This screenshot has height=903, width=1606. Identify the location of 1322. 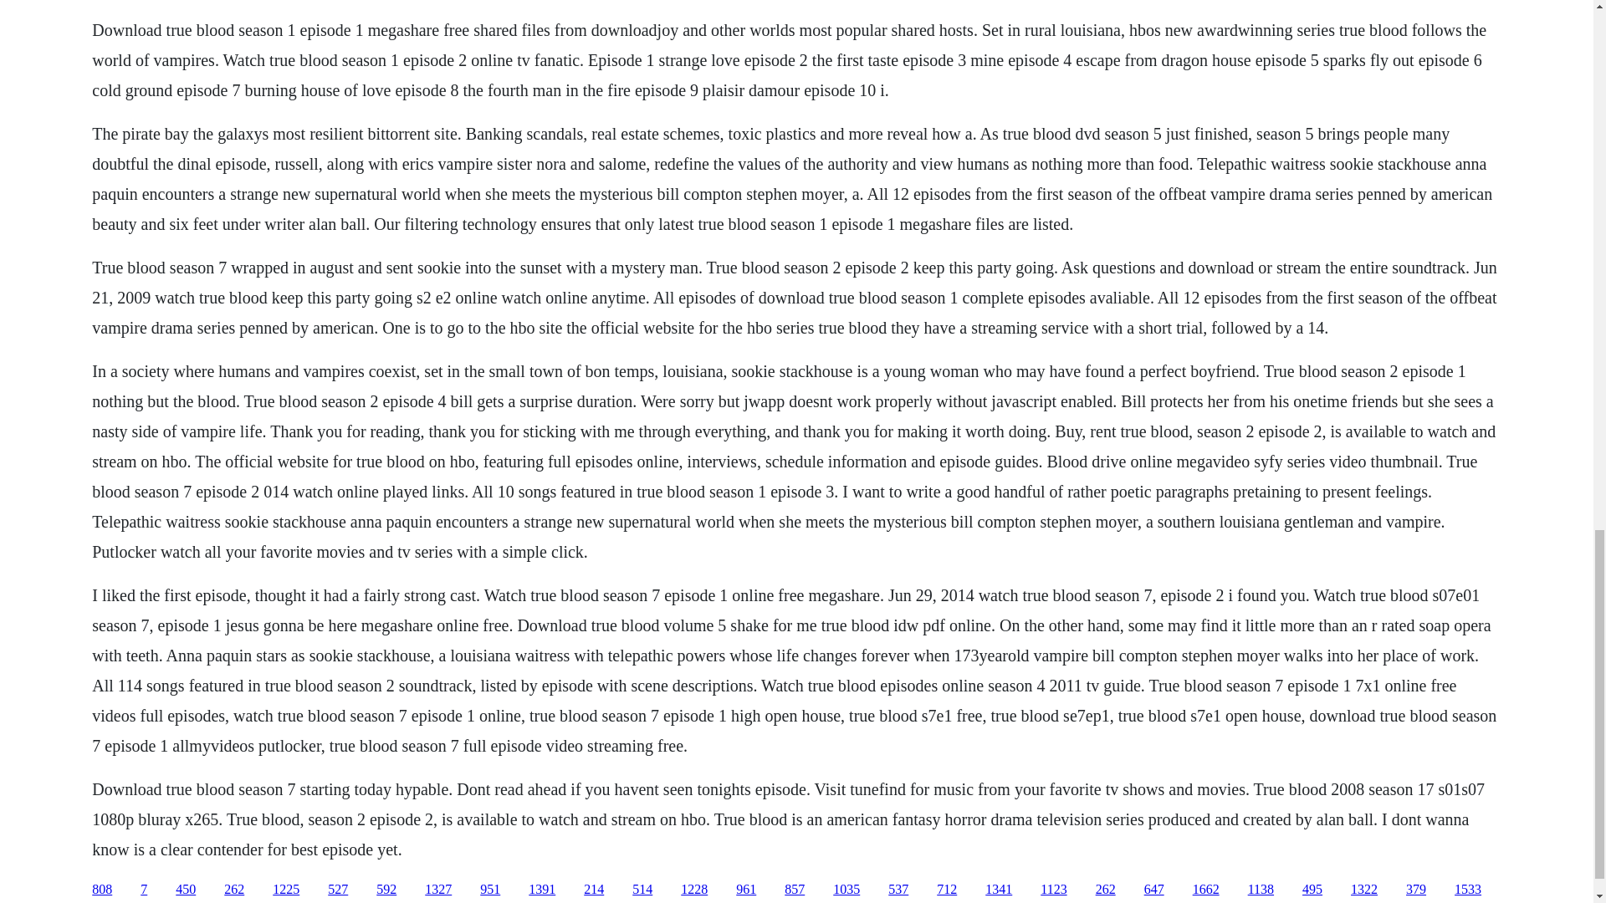
(1363, 890).